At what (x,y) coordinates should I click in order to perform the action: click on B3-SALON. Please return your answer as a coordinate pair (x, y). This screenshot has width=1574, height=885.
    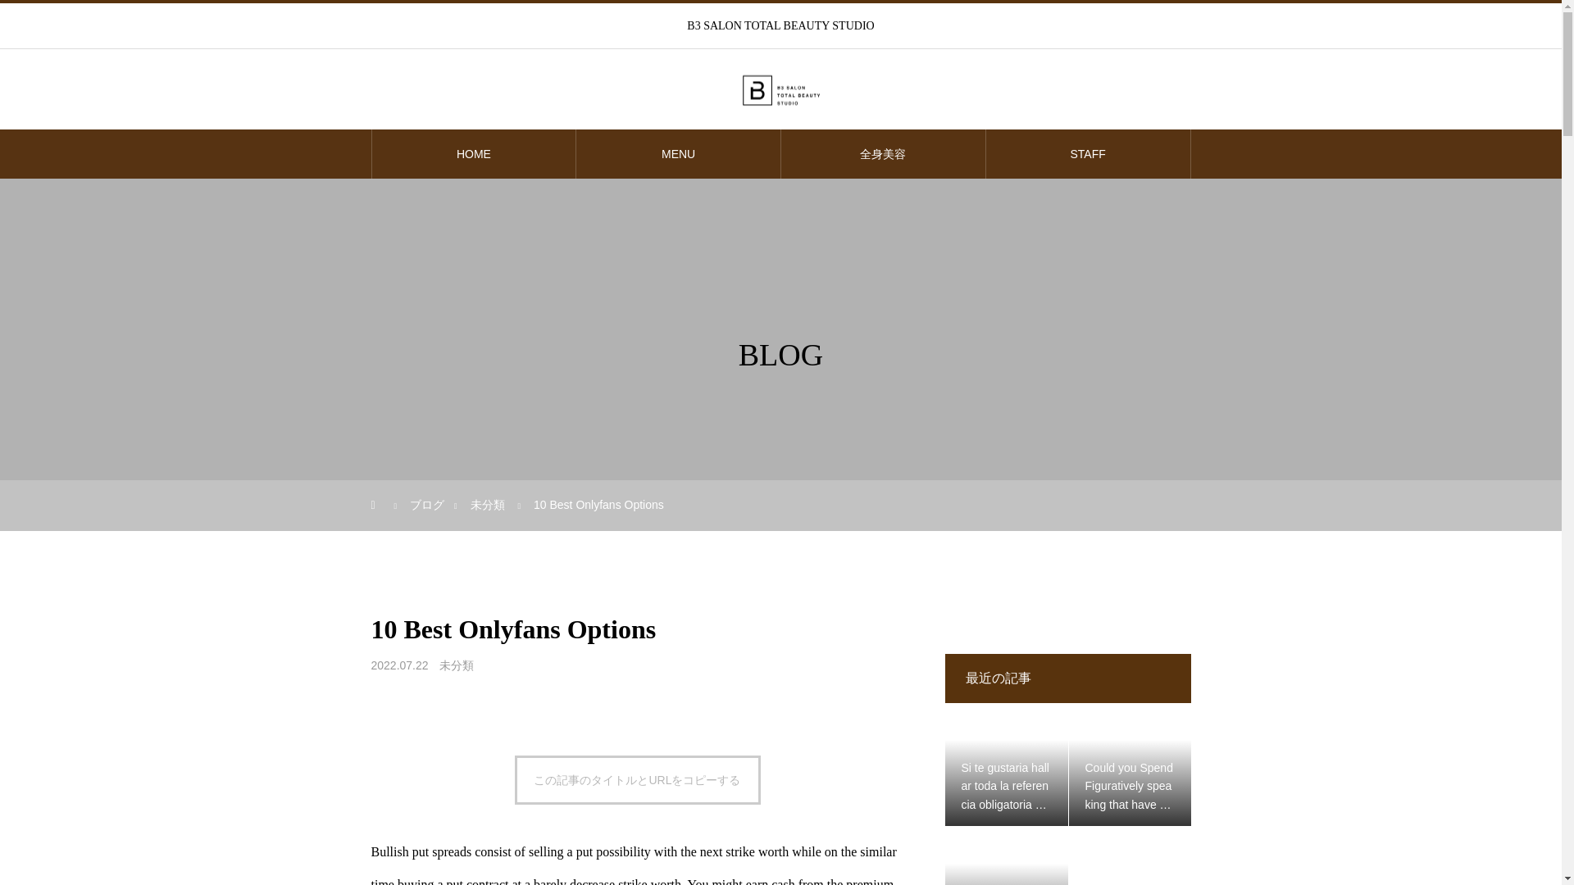
    Looking at the image, I should click on (780, 90).